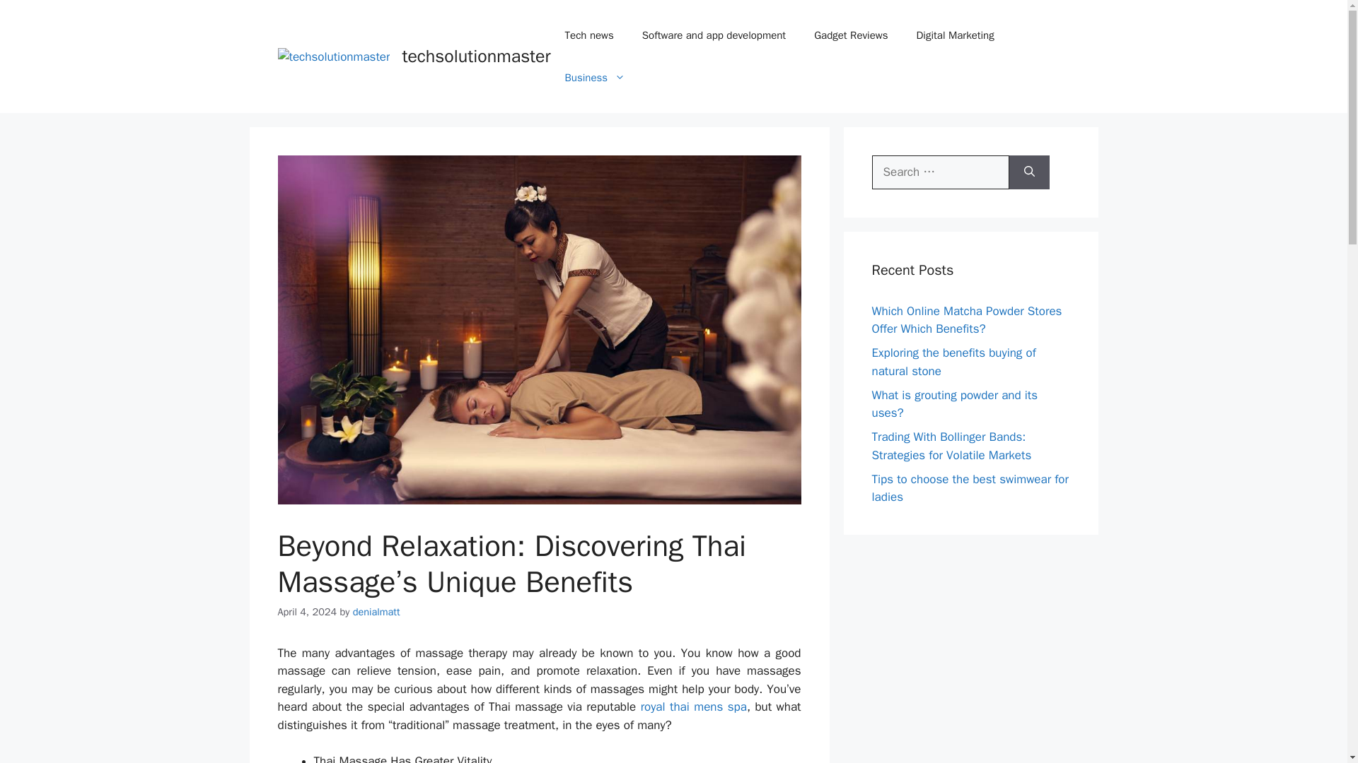  I want to click on Exploring the benefits buying of natural stone, so click(953, 362).